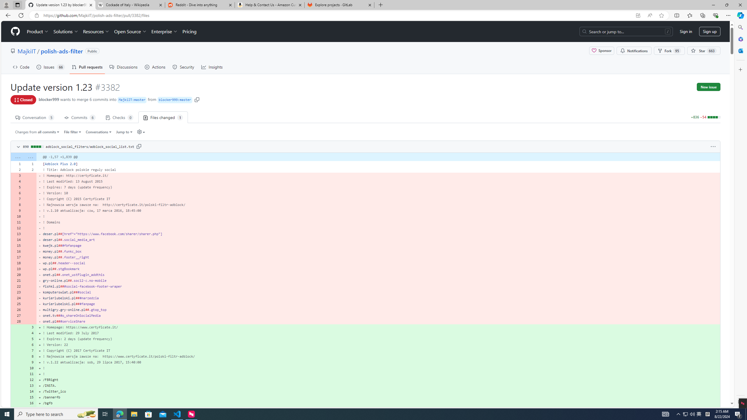 The image size is (747, 420). Describe the element at coordinates (378, 228) in the screenshot. I see `- !` at that location.